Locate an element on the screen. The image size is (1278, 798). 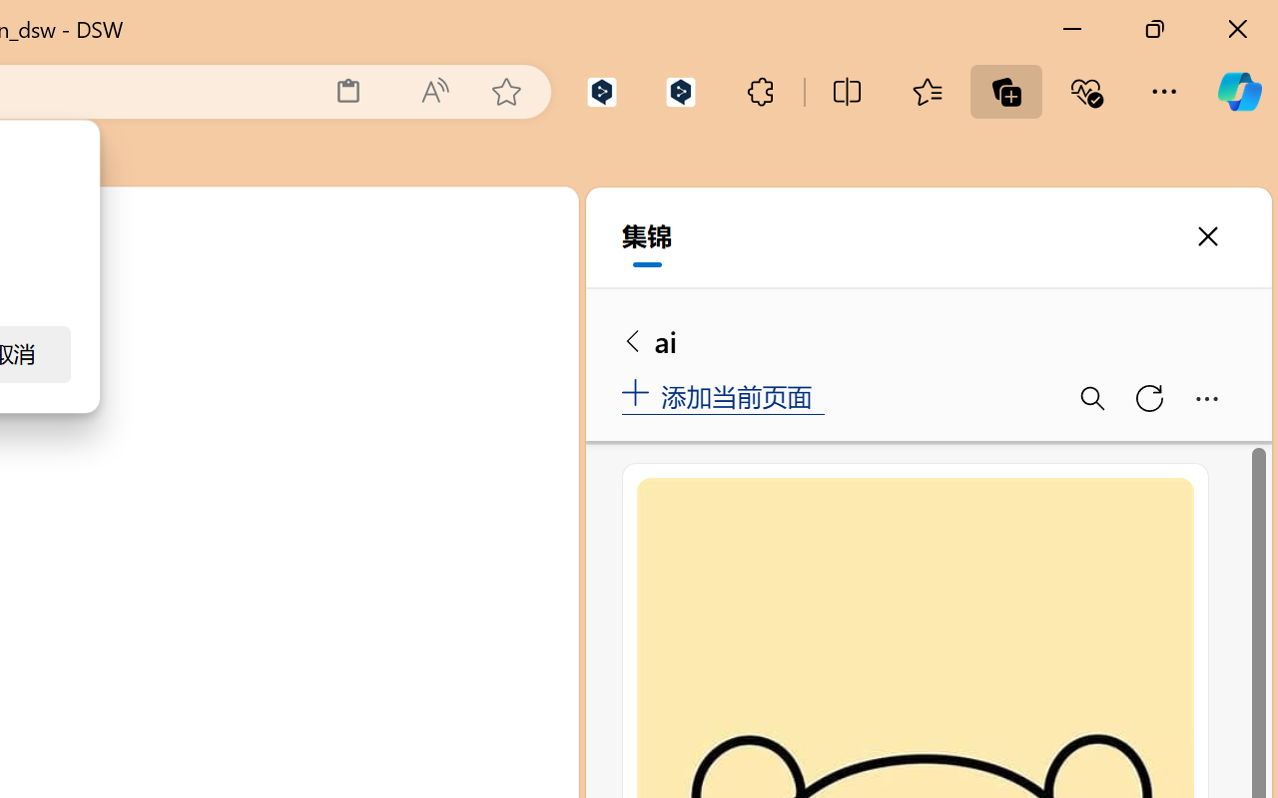
Toggle Secondary Side Bar (Ctrl+Alt+B) is located at coordinates (505, 293).